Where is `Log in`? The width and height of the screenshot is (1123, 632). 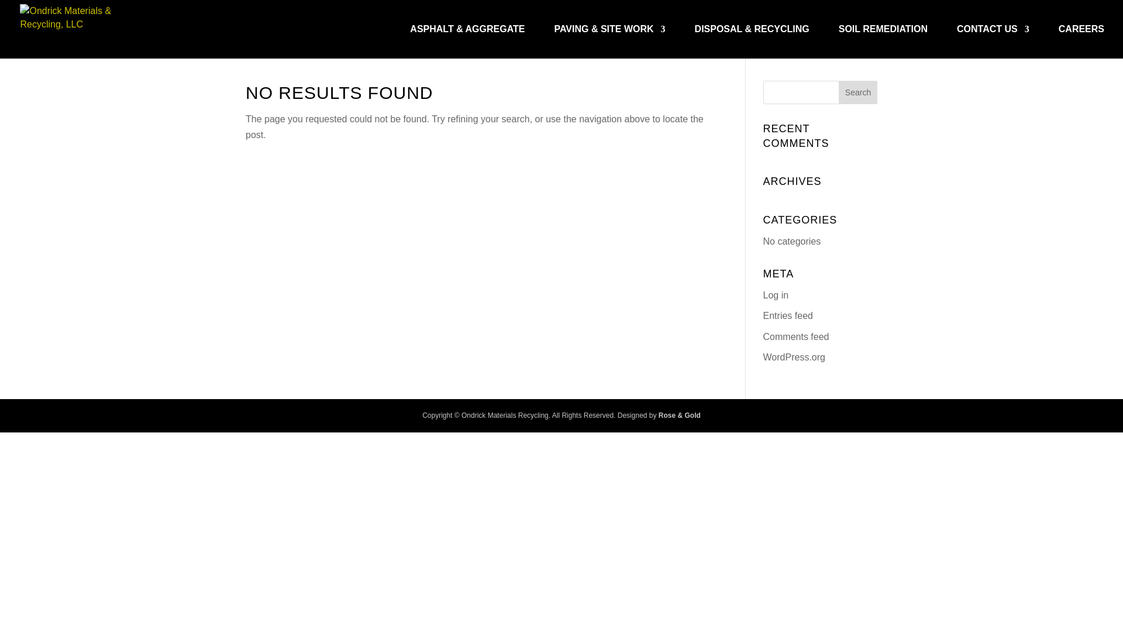 Log in is located at coordinates (776, 295).